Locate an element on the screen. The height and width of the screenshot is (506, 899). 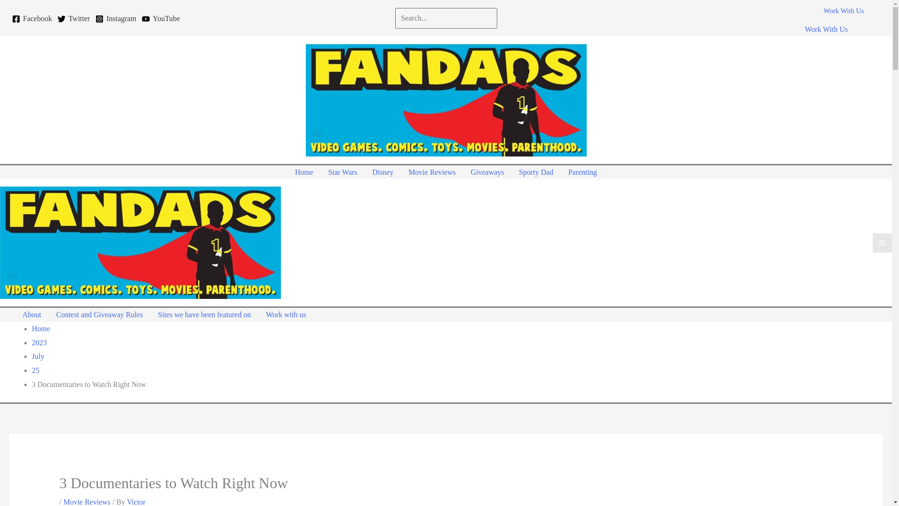
Parenting is located at coordinates (582, 172).